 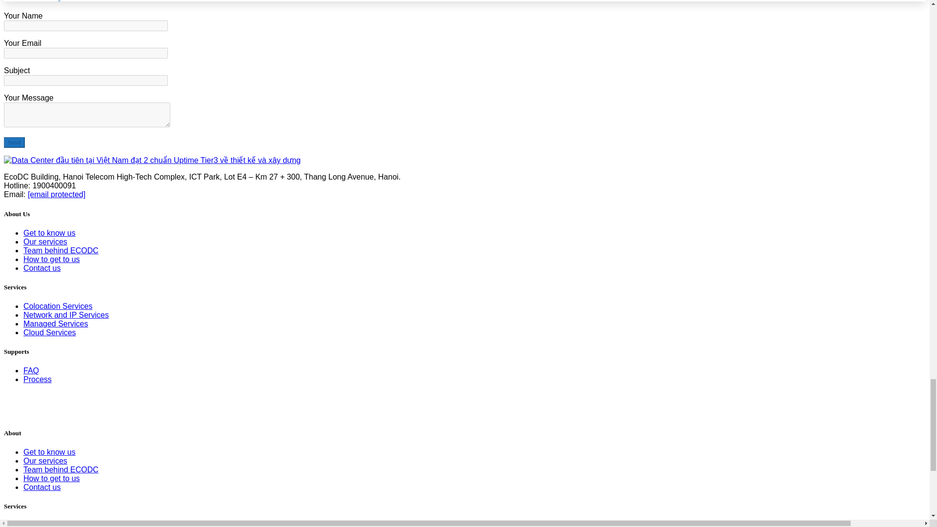 I want to click on Get to know us, so click(x=50, y=233).